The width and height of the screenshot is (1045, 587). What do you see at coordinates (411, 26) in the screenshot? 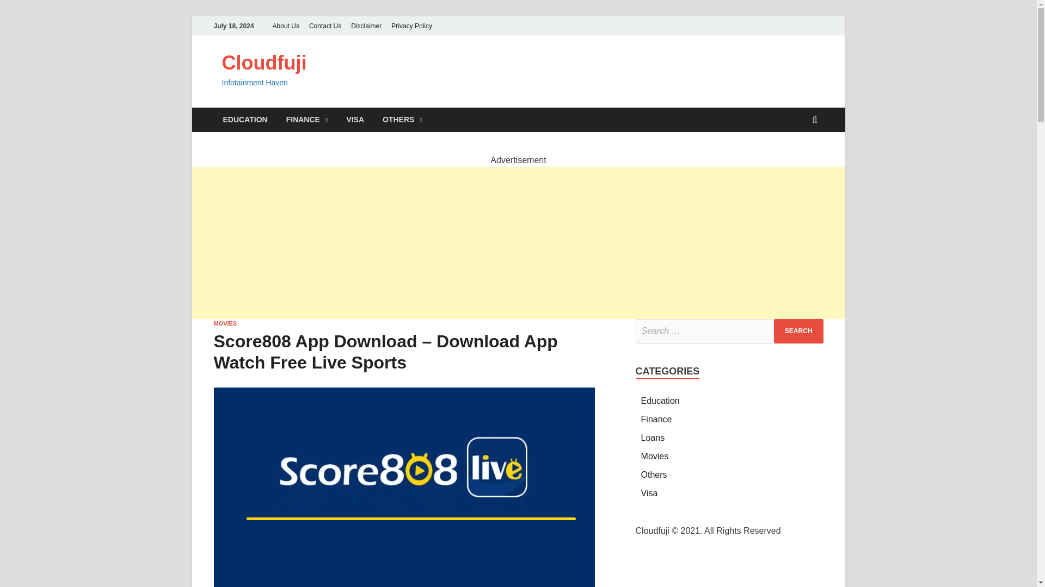
I see `Privacy Policy` at bounding box center [411, 26].